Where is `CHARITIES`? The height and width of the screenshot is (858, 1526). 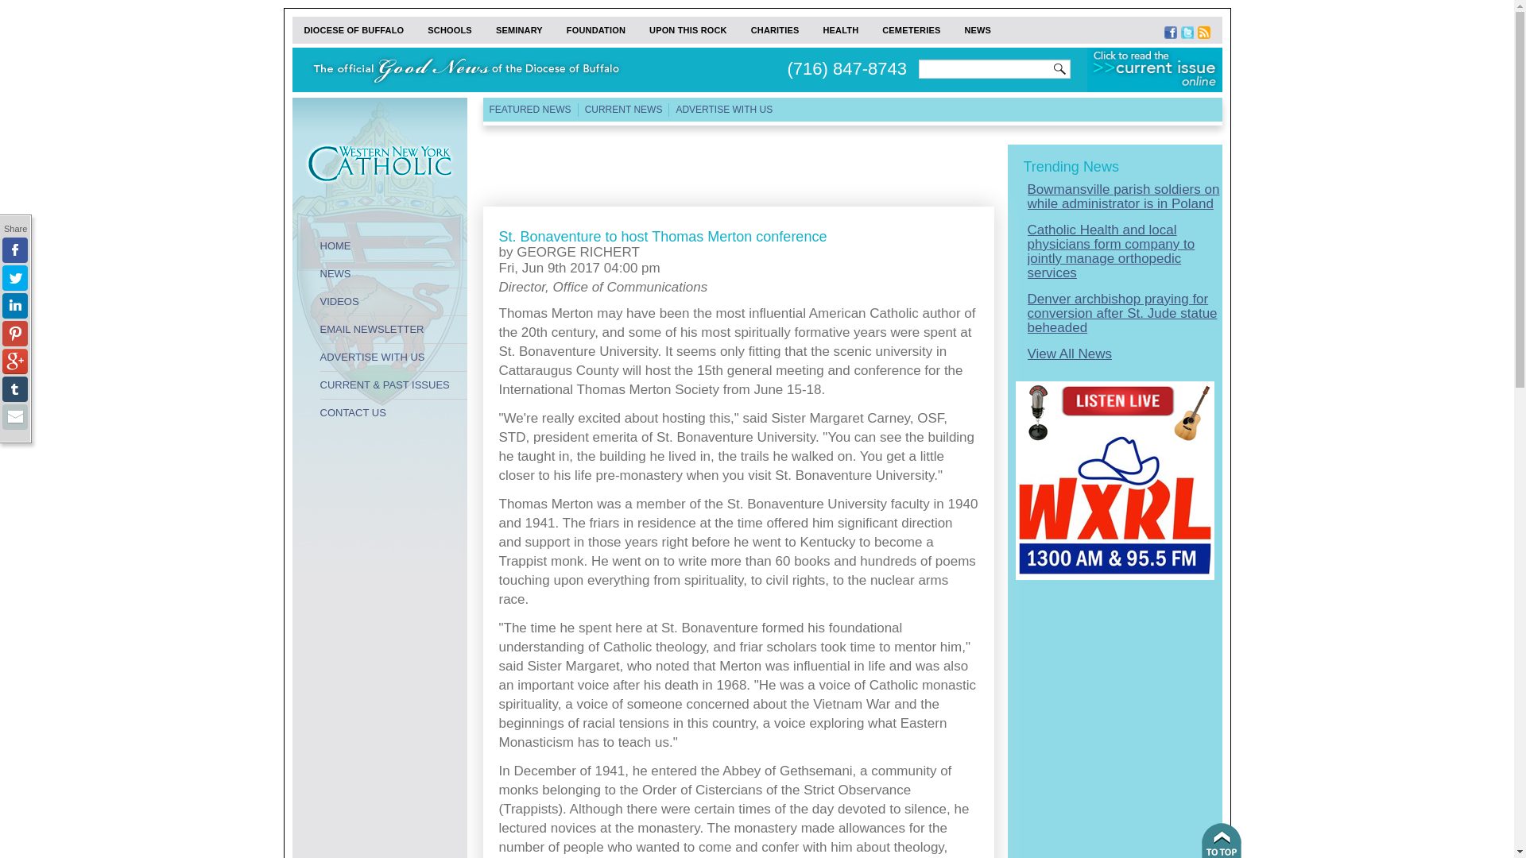
CHARITIES is located at coordinates (775, 30).